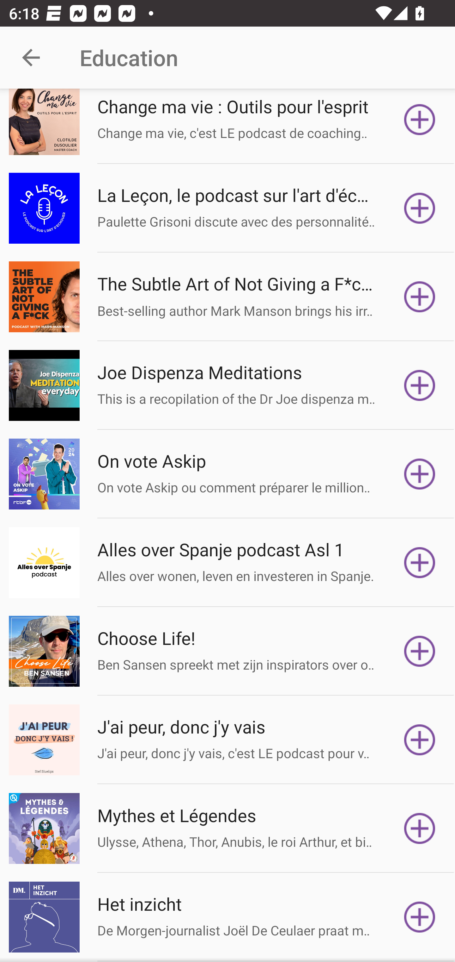 The width and height of the screenshot is (455, 962). What do you see at coordinates (420, 474) in the screenshot?
I see `Subscribe` at bounding box center [420, 474].